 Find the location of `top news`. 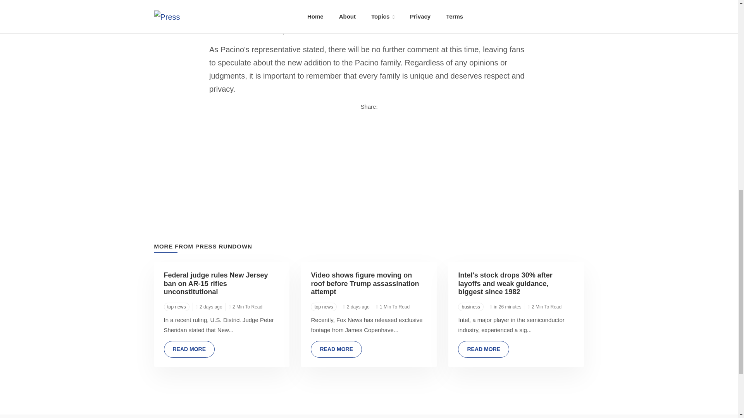

top news is located at coordinates (176, 307).